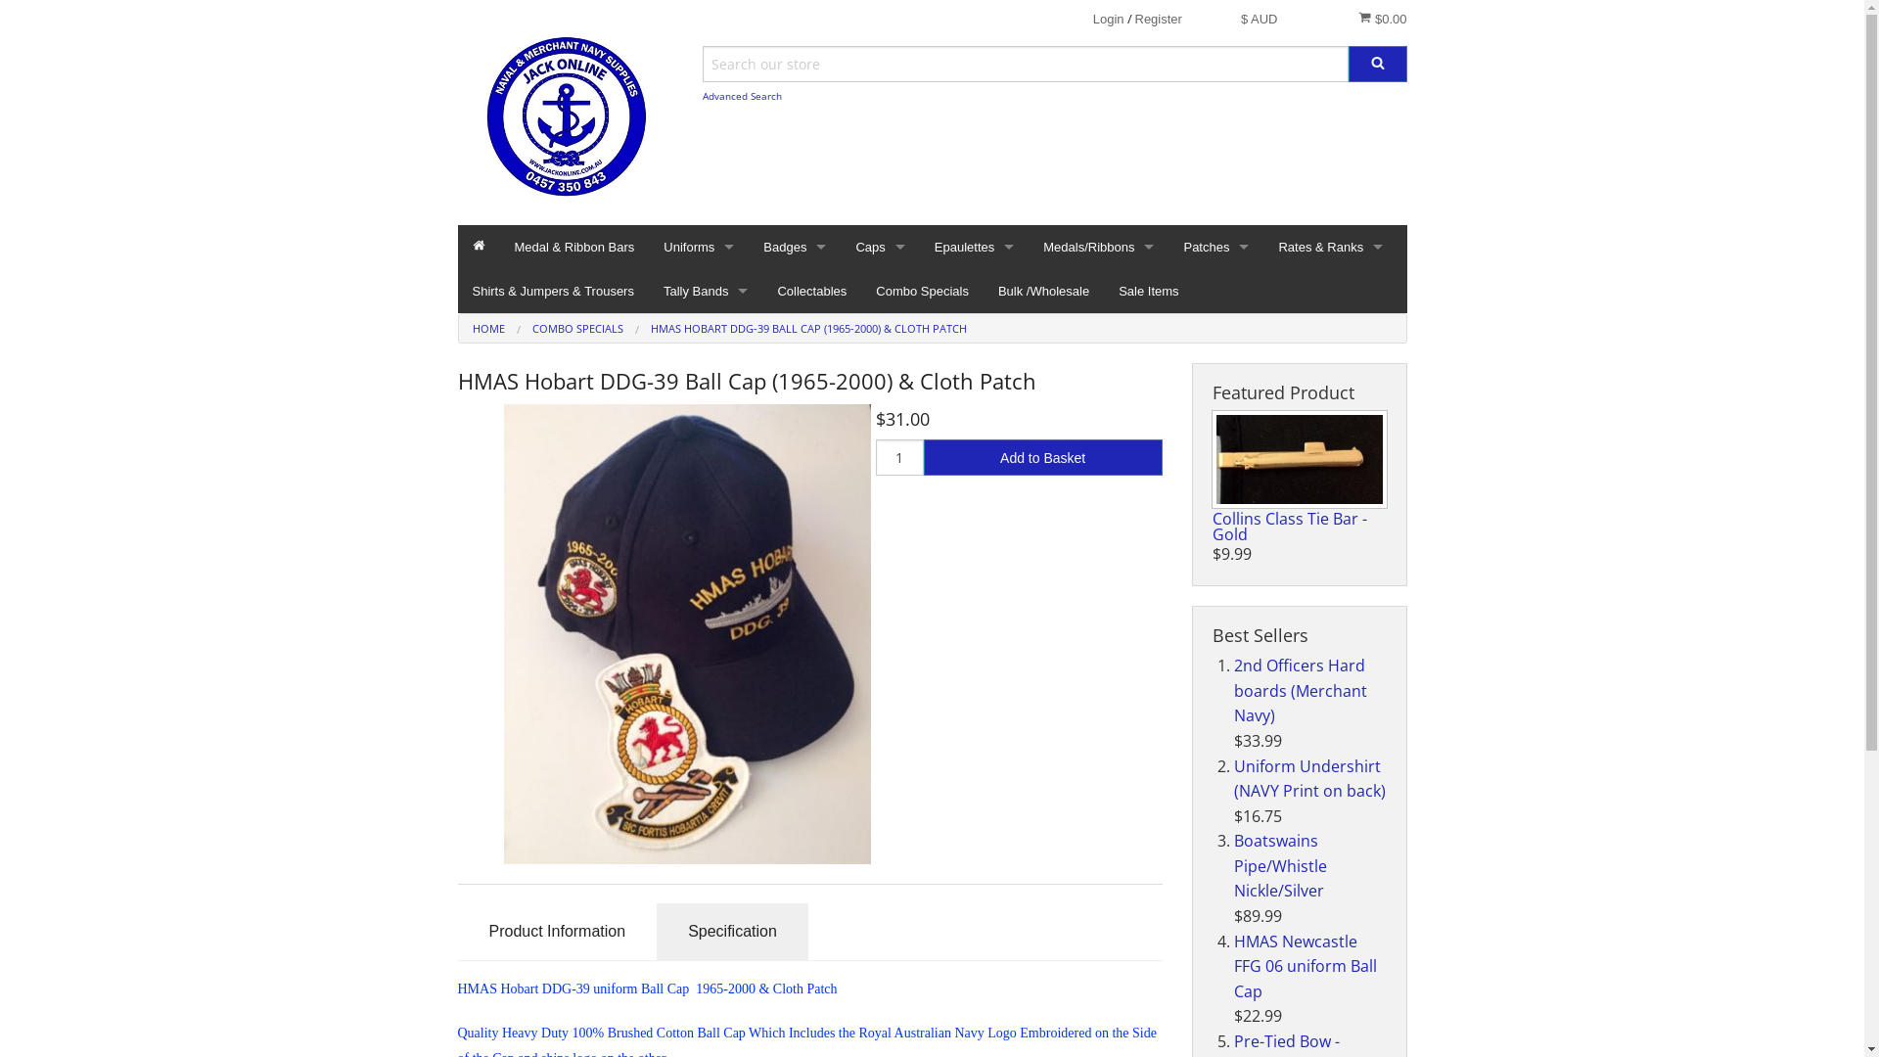  Describe the element at coordinates (922, 292) in the screenshot. I see `Combo Specials` at that location.